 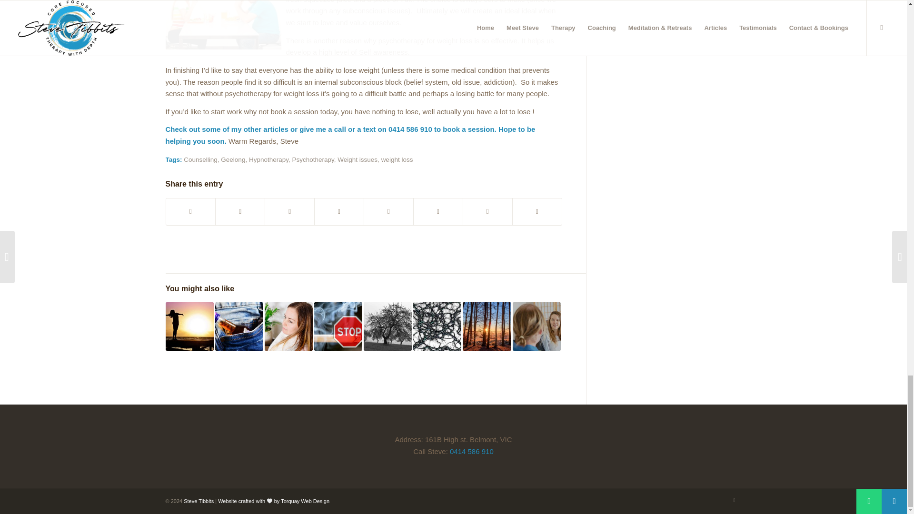 I want to click on Psychotherapy, so click(x=312, y=160).